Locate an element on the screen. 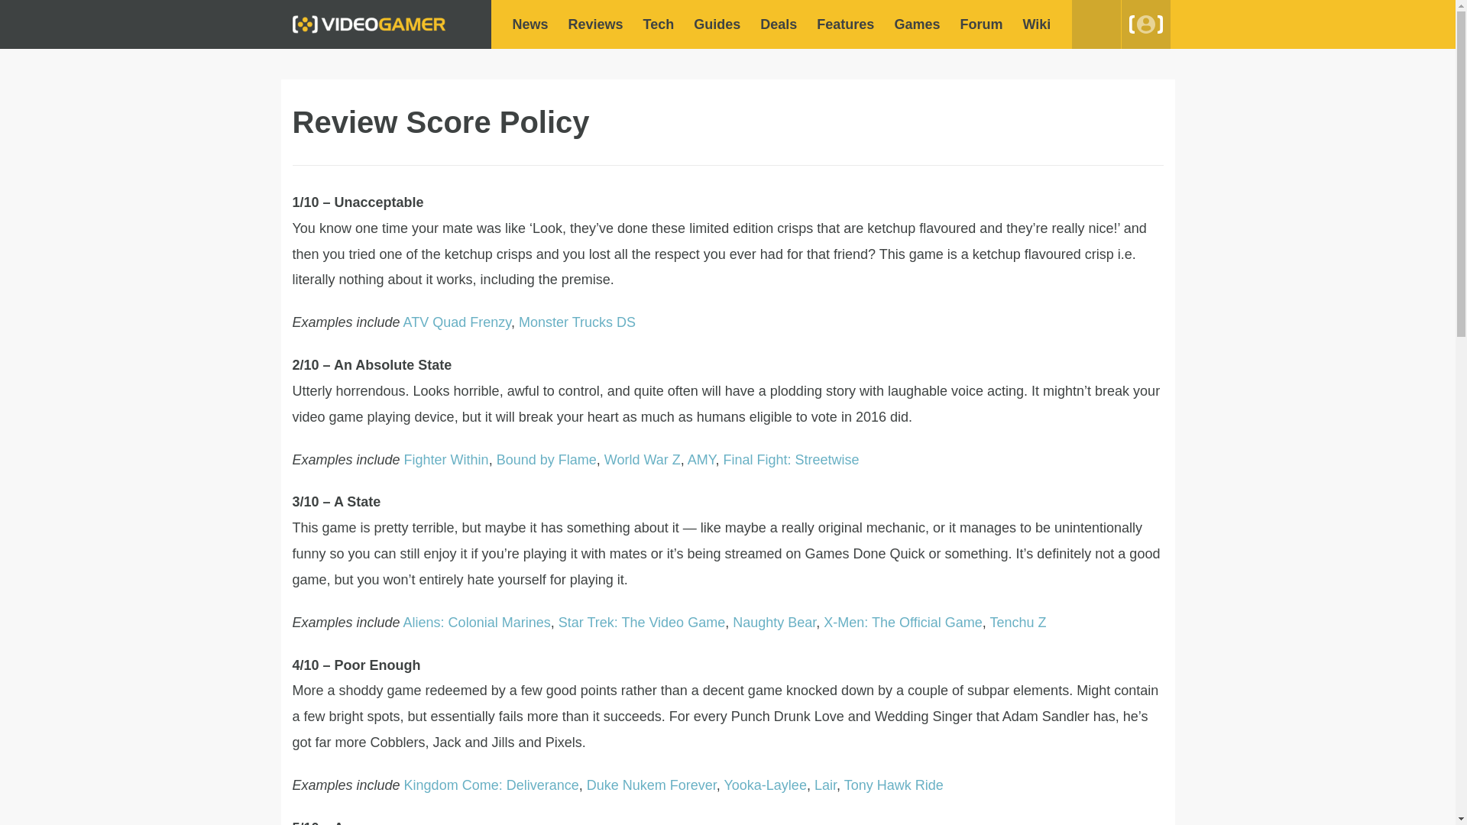 The width and height of the screenshot is (1467, 825). Reviews is located at coordinates (596, 24).